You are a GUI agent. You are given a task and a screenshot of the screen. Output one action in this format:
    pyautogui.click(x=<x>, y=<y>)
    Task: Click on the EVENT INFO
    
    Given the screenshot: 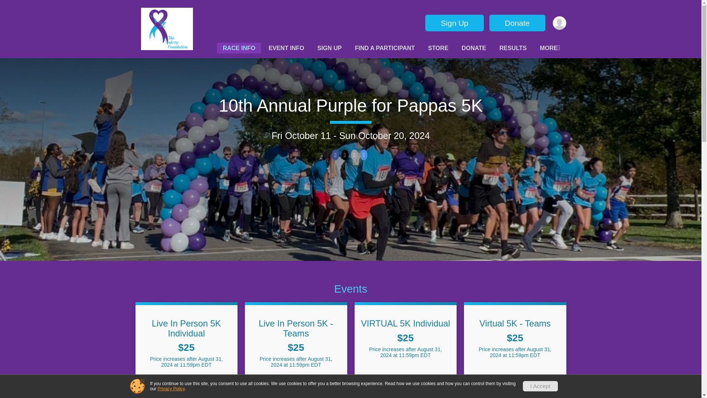 What is the action you would take?
    pyautogui.click(x=286, y=48)
    